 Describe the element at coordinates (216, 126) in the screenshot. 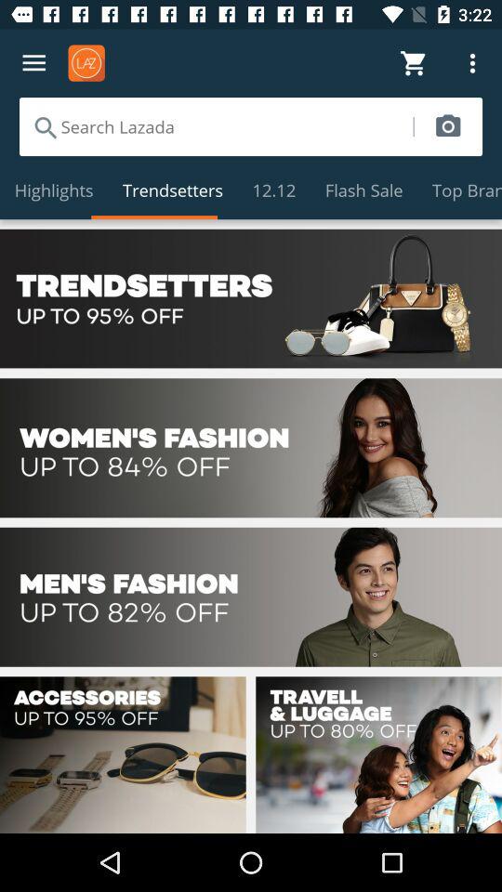

I see `search store` at that location.